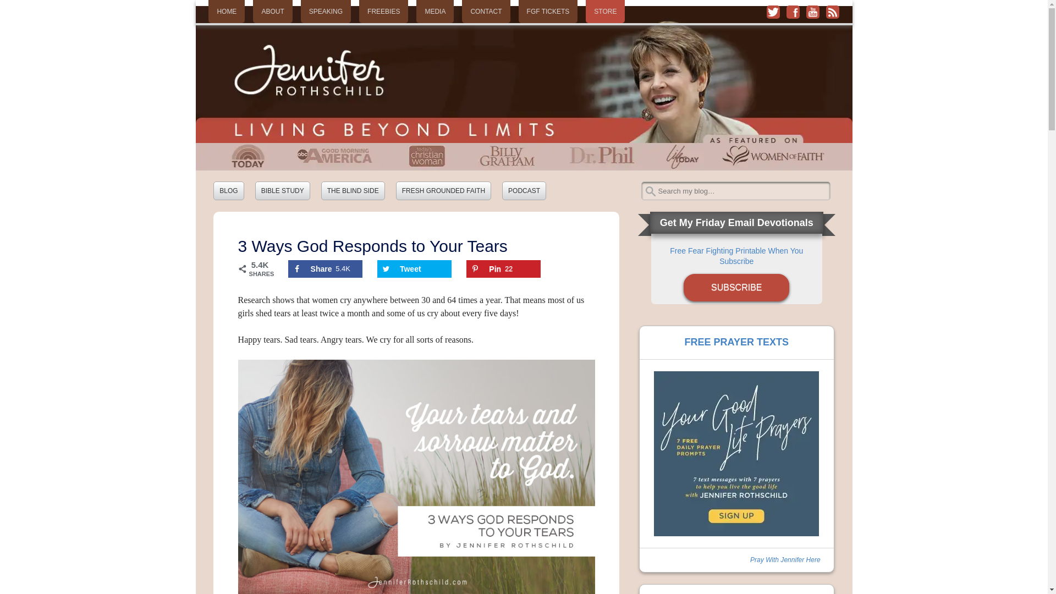 The width and height of the screenshot is (1056, 594). I want to click on ABOUT, so click(273, 12).